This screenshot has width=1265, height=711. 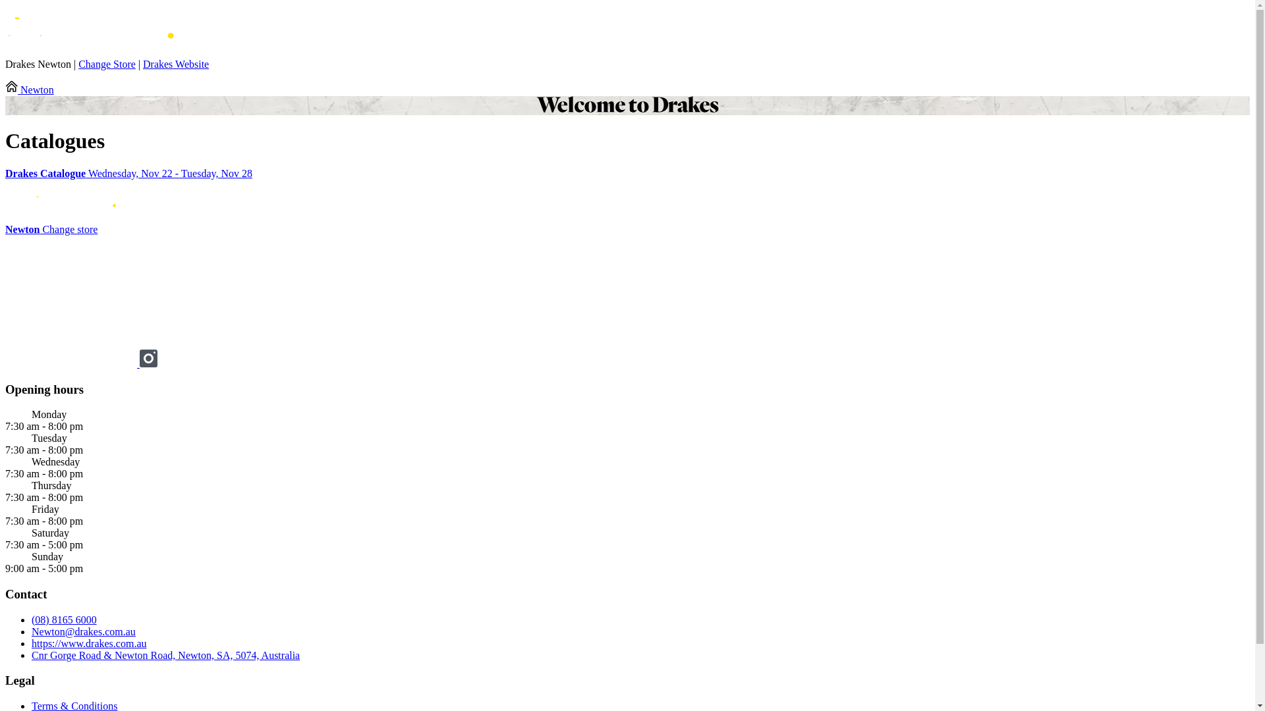 What do you see at coordinates (107, 65) in the screenshot?
I see `Change Store` at bounding box center [107, 65].